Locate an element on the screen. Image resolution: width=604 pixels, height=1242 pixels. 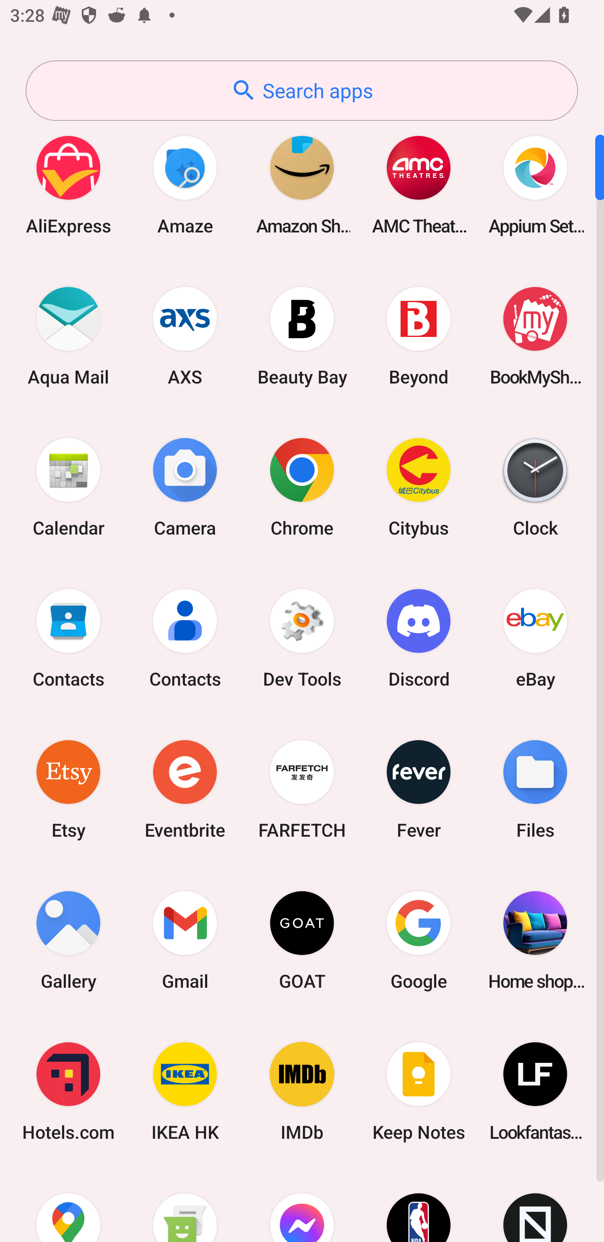
Keep Notes is located at coordinates (419, 1092).